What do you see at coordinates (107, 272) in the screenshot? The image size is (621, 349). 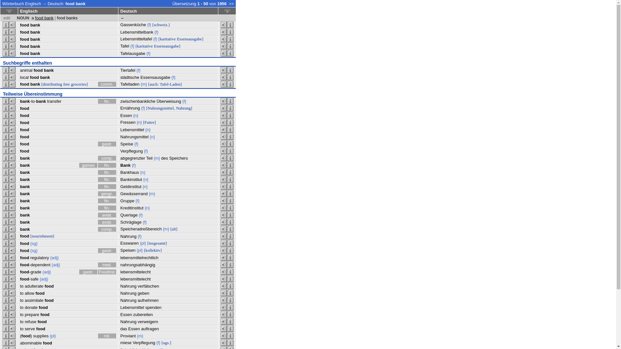 I see `FoodInd.` at bounding box center [107, 272].